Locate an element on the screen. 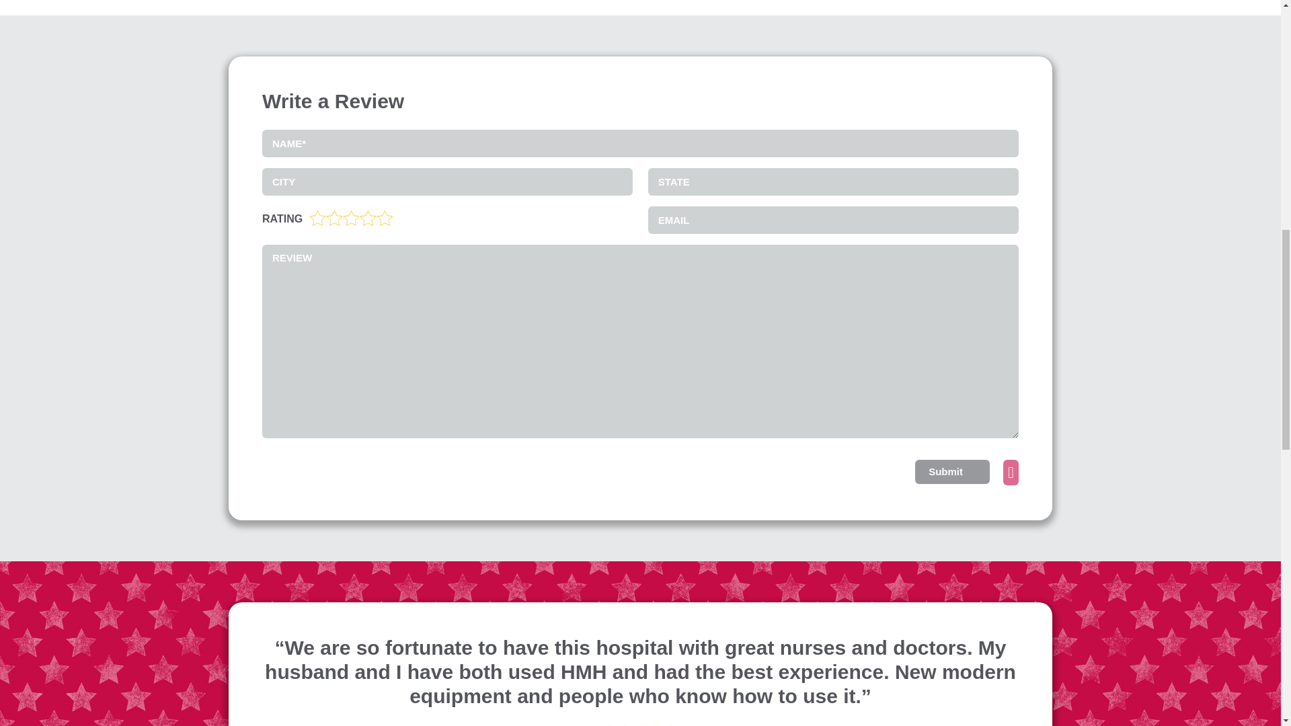 The width and height of the screenshot is (1291, 726). grating795a777f3 is located at coordinates (317, 216).